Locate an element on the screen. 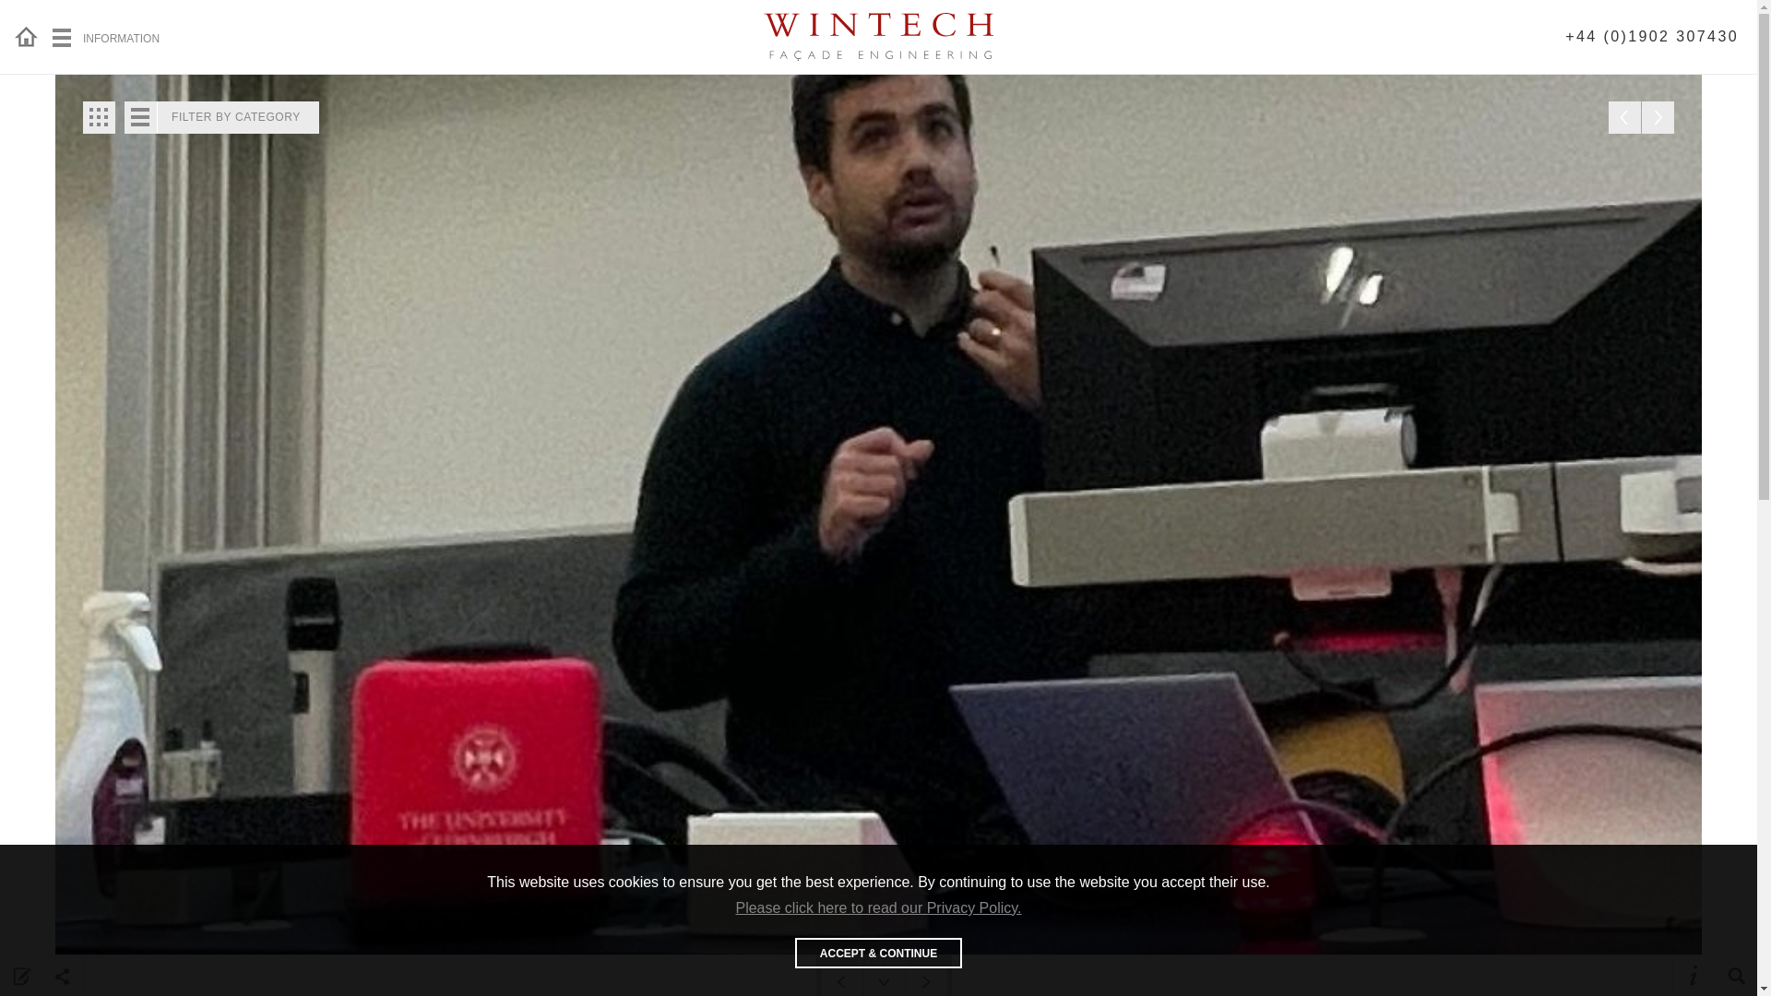  Wintech is located at coordinates (878, 37).